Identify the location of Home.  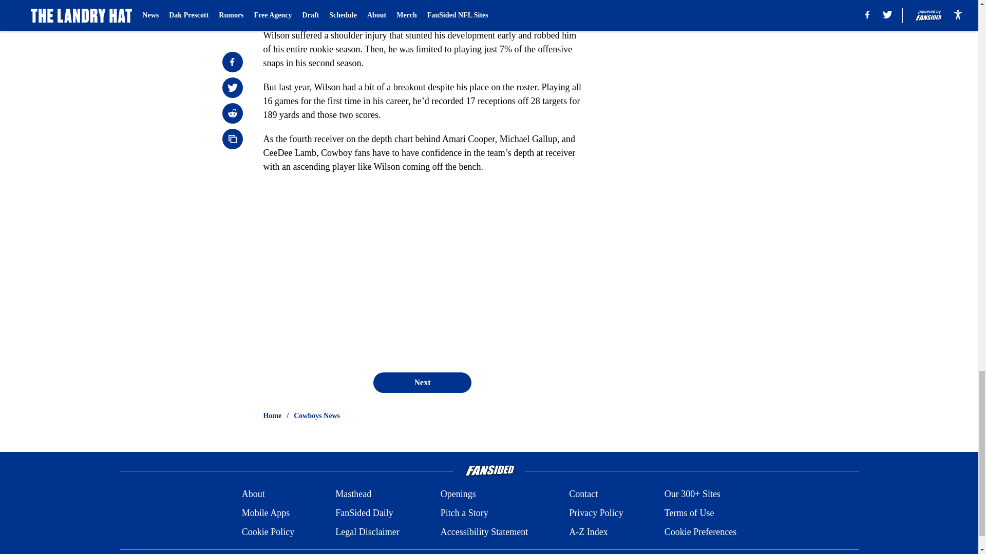
(272, 415).